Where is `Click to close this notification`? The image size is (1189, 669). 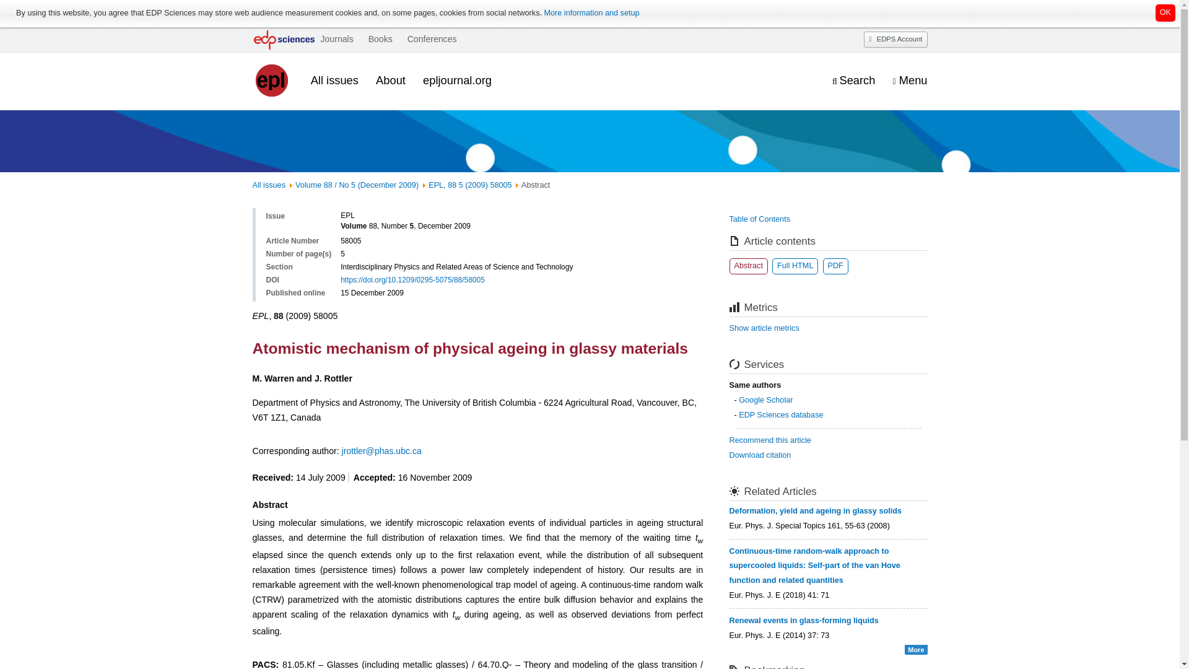 Click to close this notification is located at coordinates (1165, 12).